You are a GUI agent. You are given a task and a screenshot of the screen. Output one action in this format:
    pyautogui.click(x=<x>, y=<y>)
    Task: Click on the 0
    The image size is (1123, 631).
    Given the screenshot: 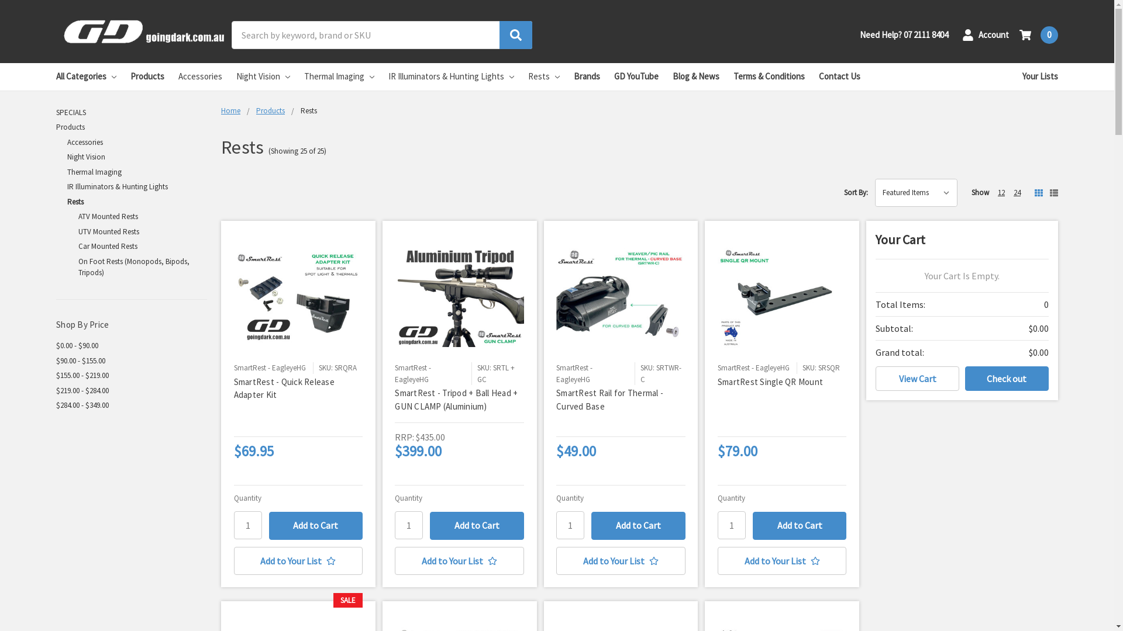 What is the action you would take?
    pyautogui.click(x=1039, y=35)
    